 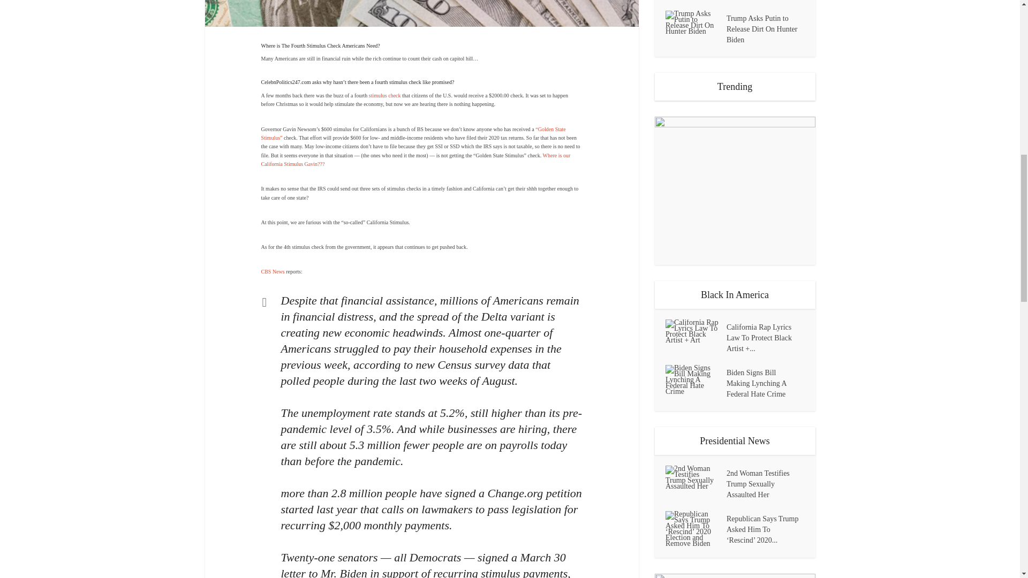 I want to click on stimulus check, so click(x=384, y=95).